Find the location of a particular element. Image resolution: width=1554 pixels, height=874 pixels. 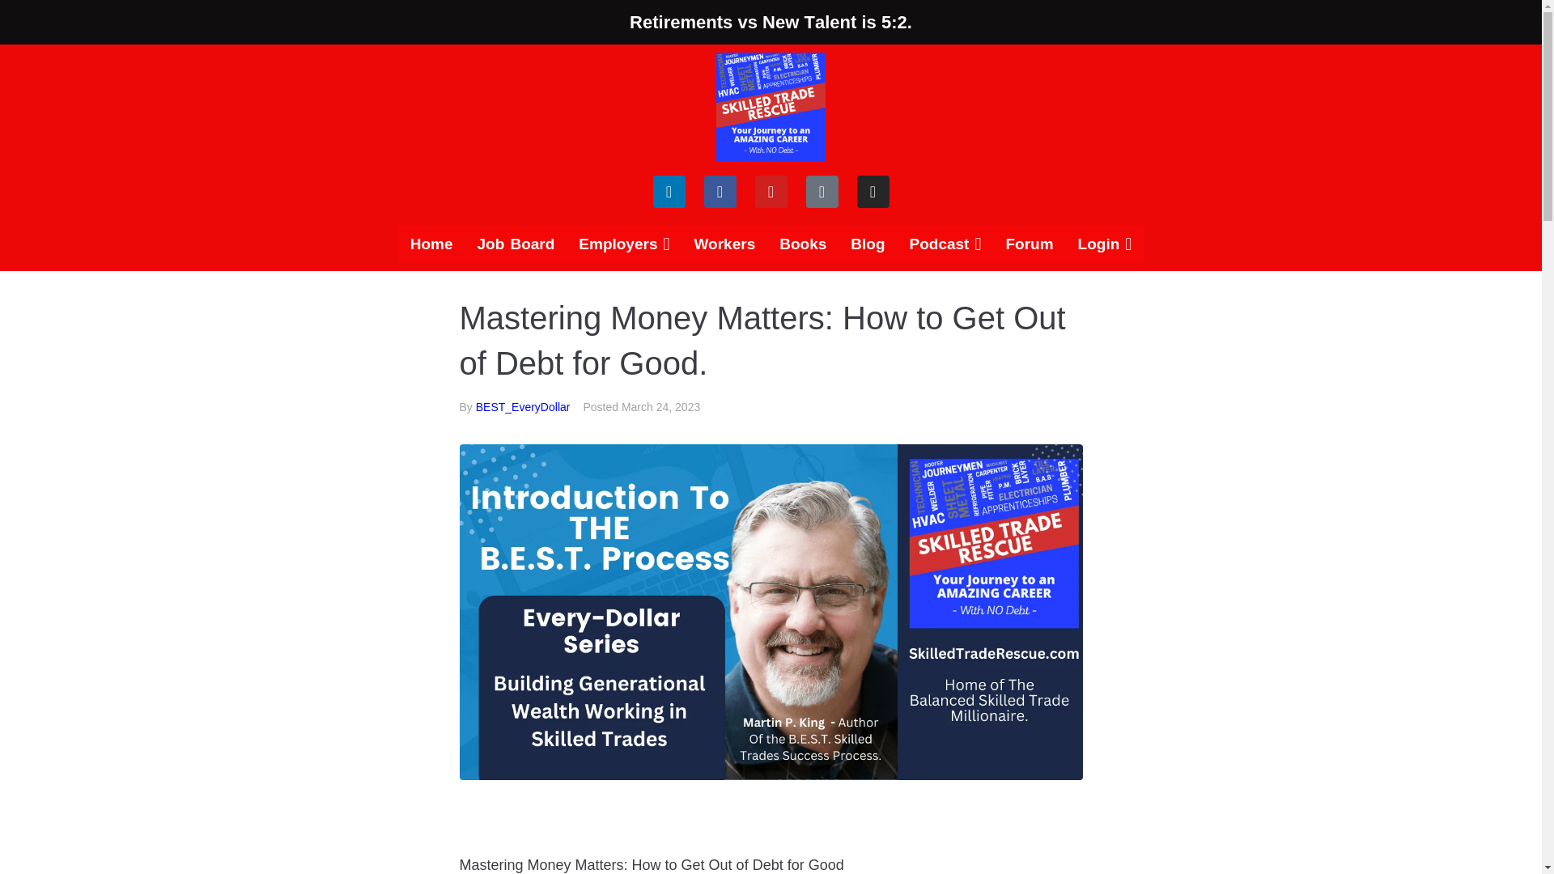

Workers is located at coordinates (724, 244).